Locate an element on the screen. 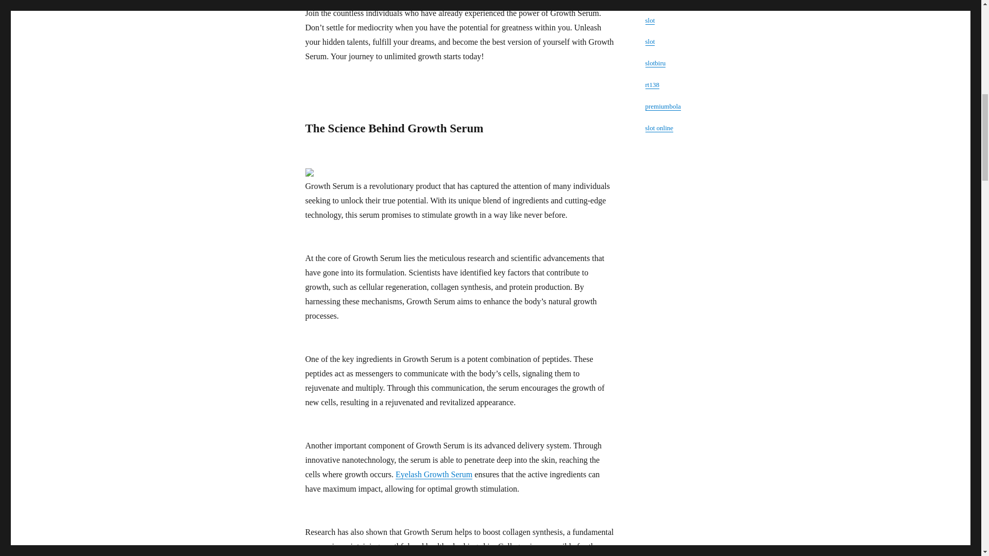  slot is located at coordinates (650, 41).